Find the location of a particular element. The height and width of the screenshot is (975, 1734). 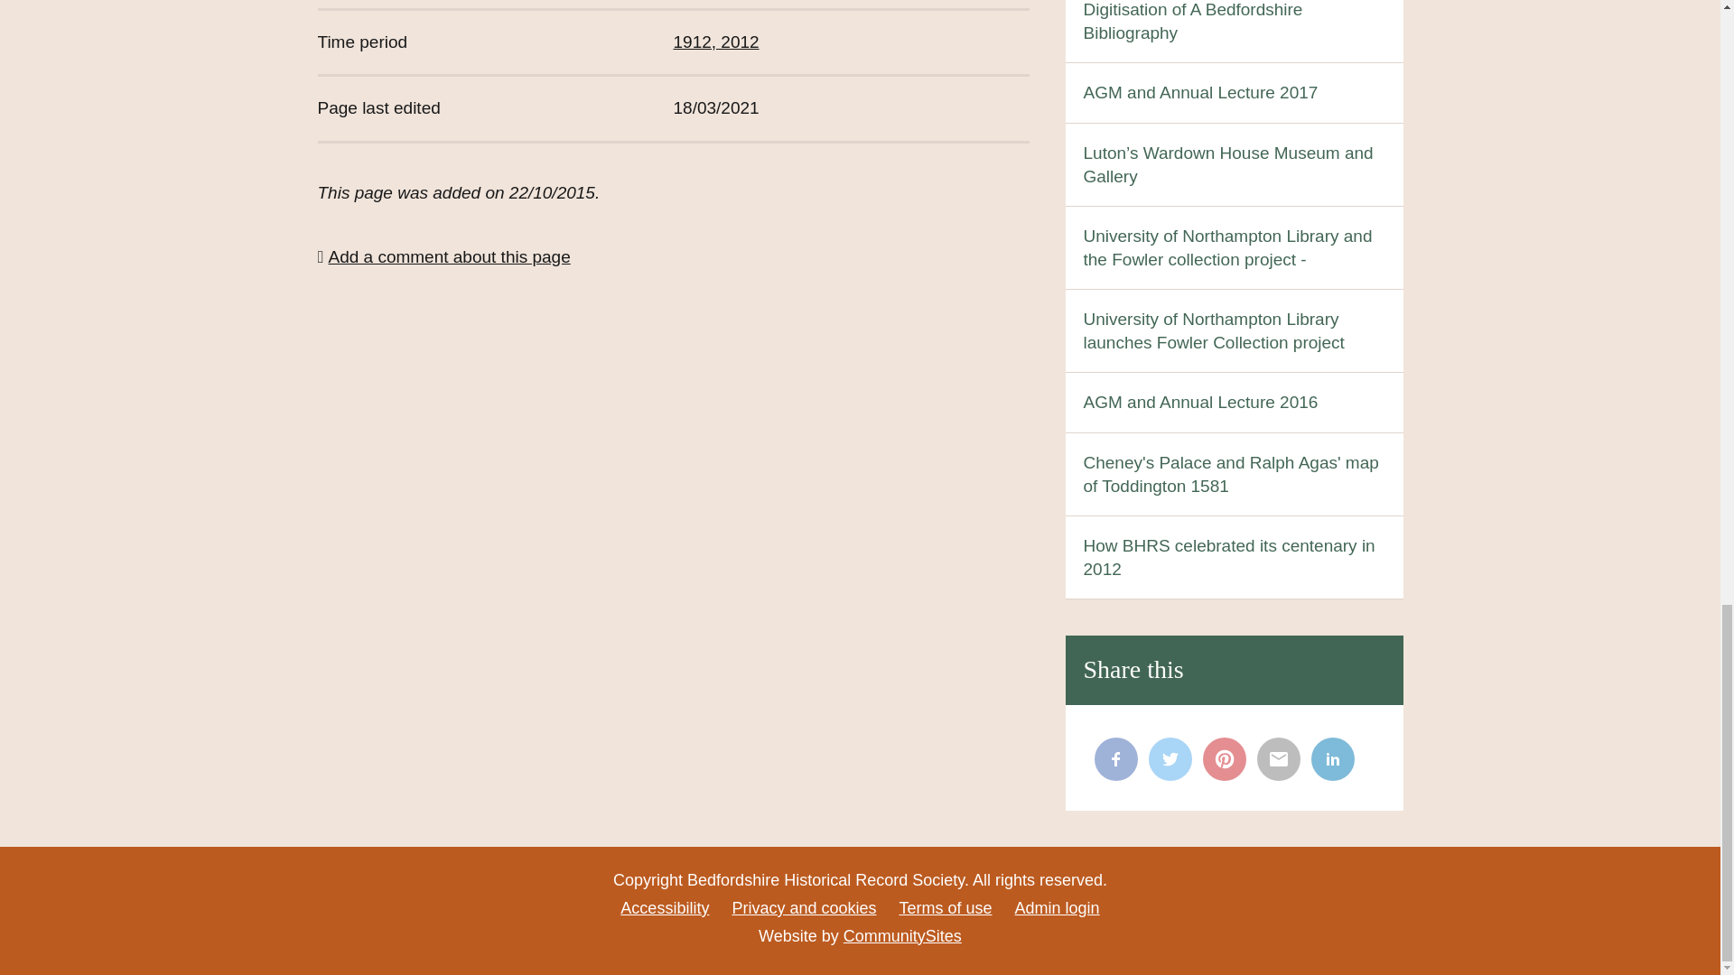

Add a comment about this page is located at coordinates (443, 257).